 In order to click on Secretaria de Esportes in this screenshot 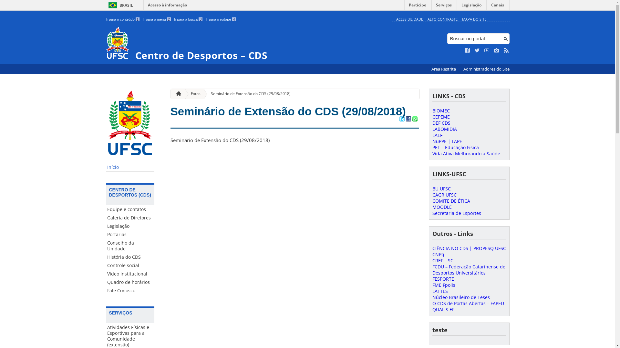, I will do `click(457, 213)`.